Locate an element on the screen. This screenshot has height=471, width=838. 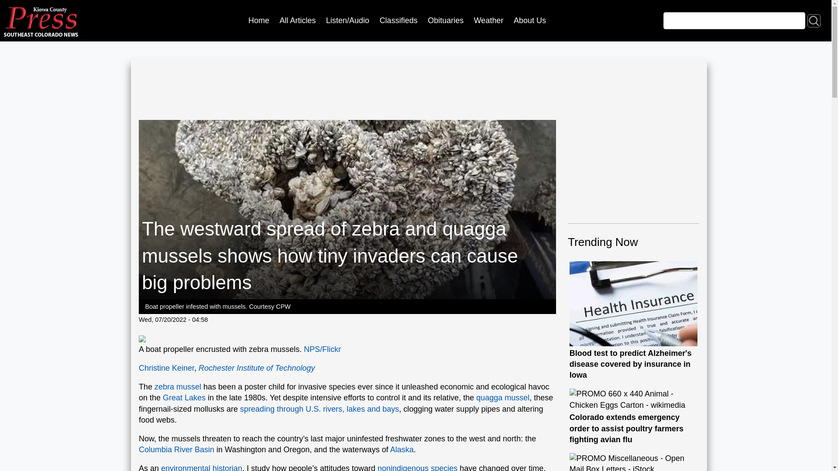
Search is located at coordinates (814, 20).